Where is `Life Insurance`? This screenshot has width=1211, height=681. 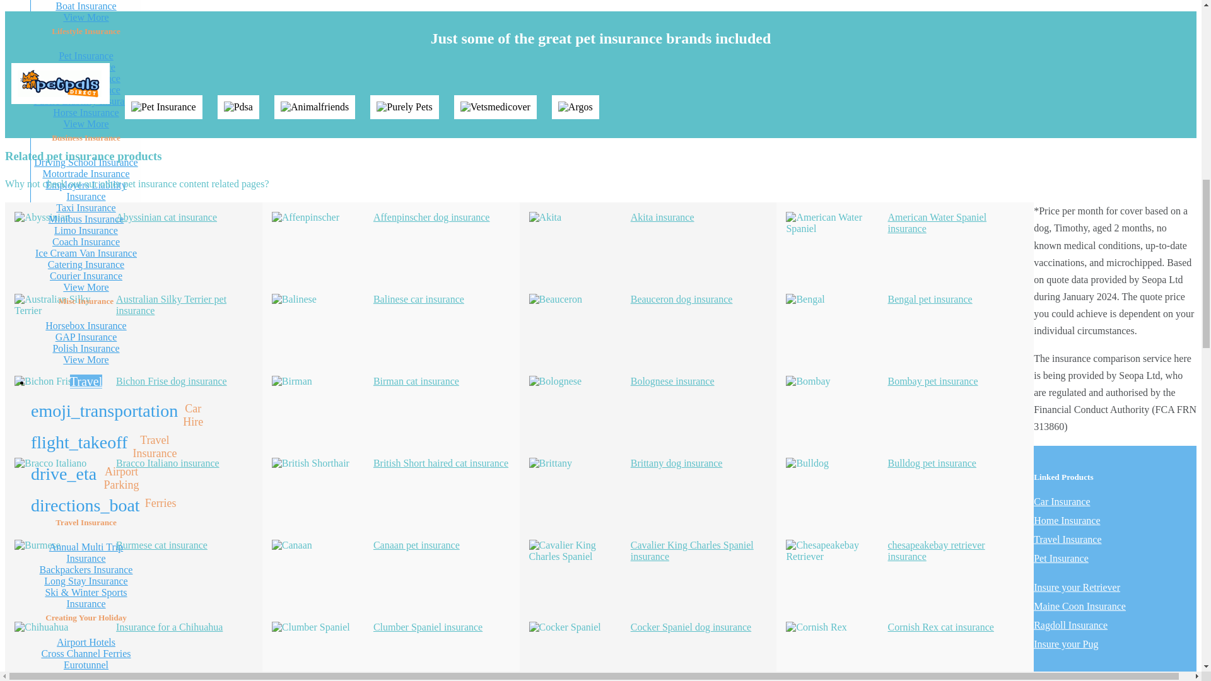 Life Insurance is located at coordinates (86, 67).